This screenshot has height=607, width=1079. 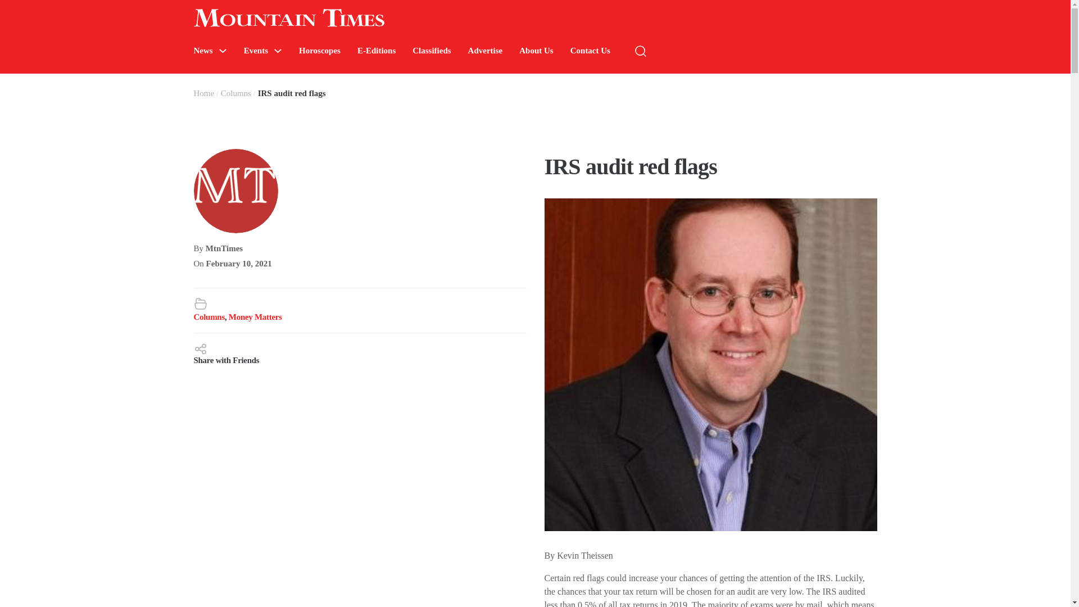 What do you see at coordinates (944, 84) in the screenshot?
I see `Search` at bounding box center [944, 84].